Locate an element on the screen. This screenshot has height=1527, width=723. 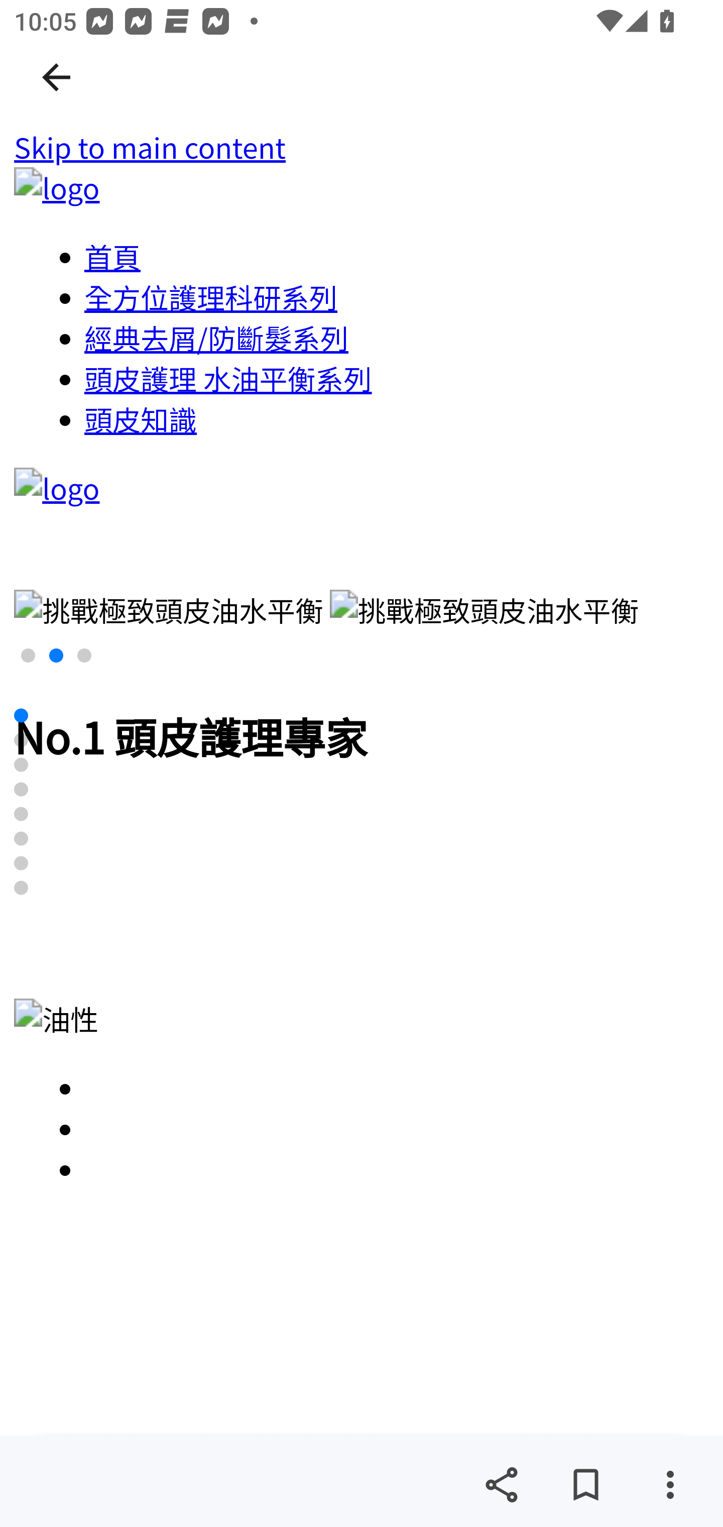
home-index 首頁 is located at coordinates (112, 256).